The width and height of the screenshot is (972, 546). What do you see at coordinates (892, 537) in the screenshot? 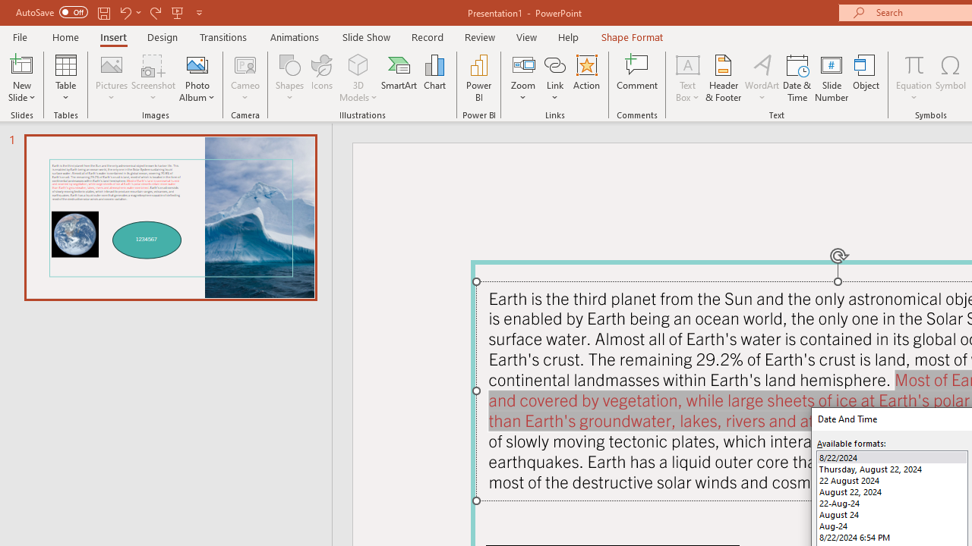
I see `8/22/2024 6:54 PM` at bounding box center [892, 537].